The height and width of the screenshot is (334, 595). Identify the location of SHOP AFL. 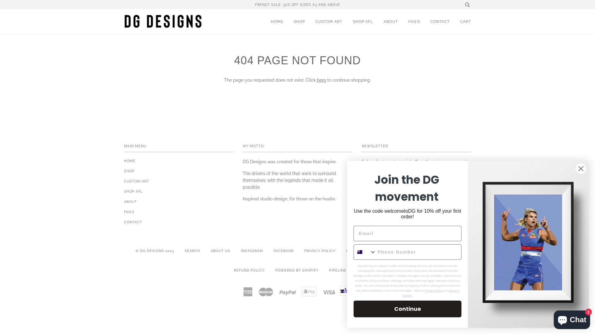
(363, 22).